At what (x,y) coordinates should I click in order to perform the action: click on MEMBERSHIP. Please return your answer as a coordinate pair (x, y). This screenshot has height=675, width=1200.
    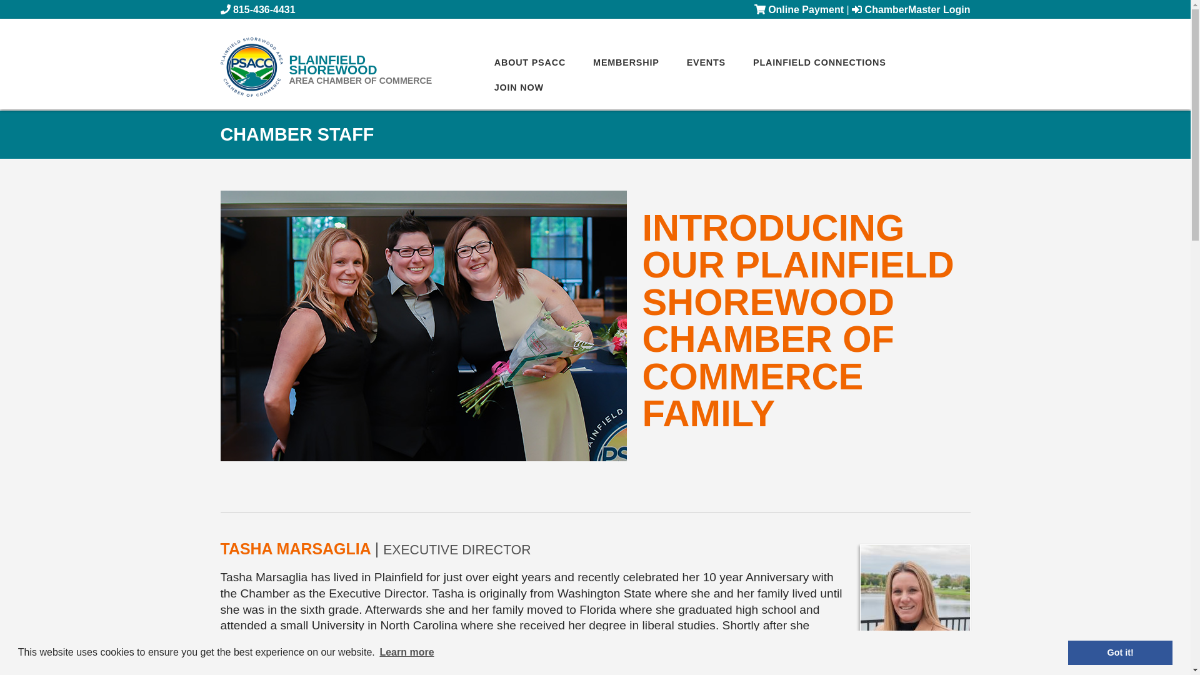
    Looking at the image, I should click on (370, 70).